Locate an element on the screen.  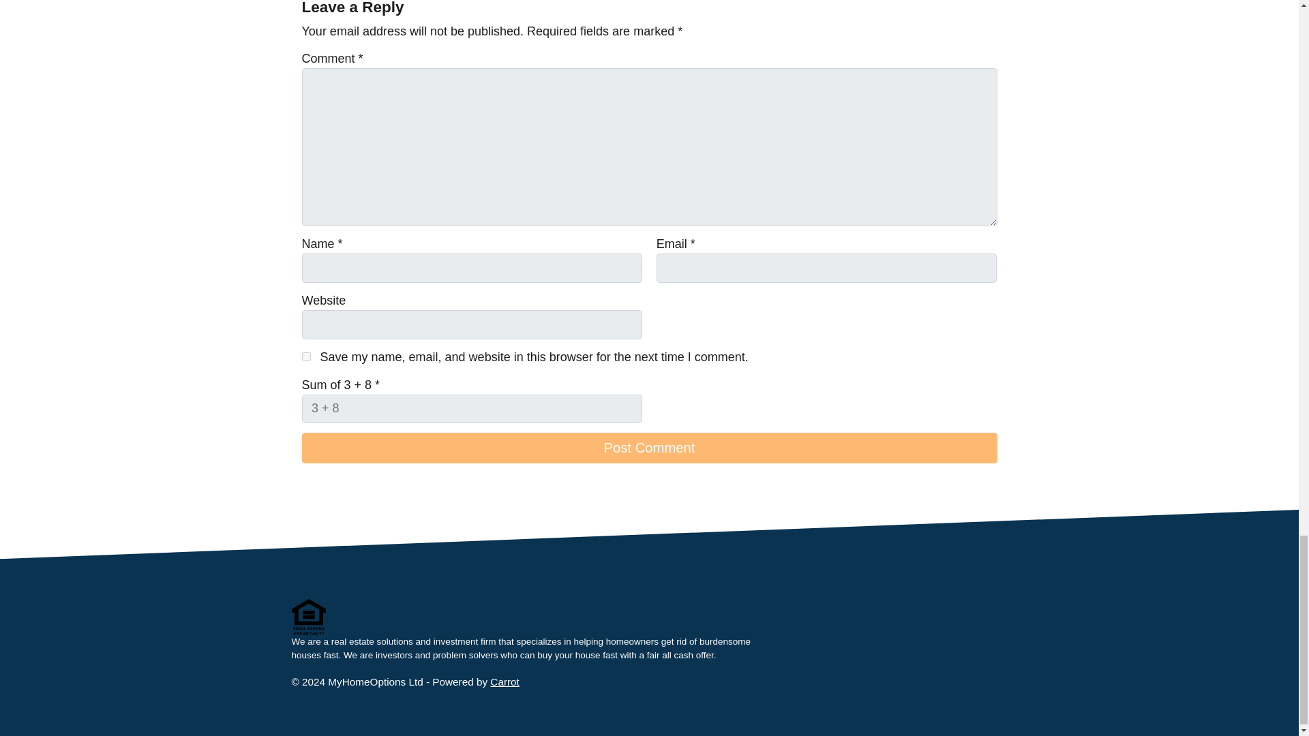
yes is located at coordinates (305, 357).